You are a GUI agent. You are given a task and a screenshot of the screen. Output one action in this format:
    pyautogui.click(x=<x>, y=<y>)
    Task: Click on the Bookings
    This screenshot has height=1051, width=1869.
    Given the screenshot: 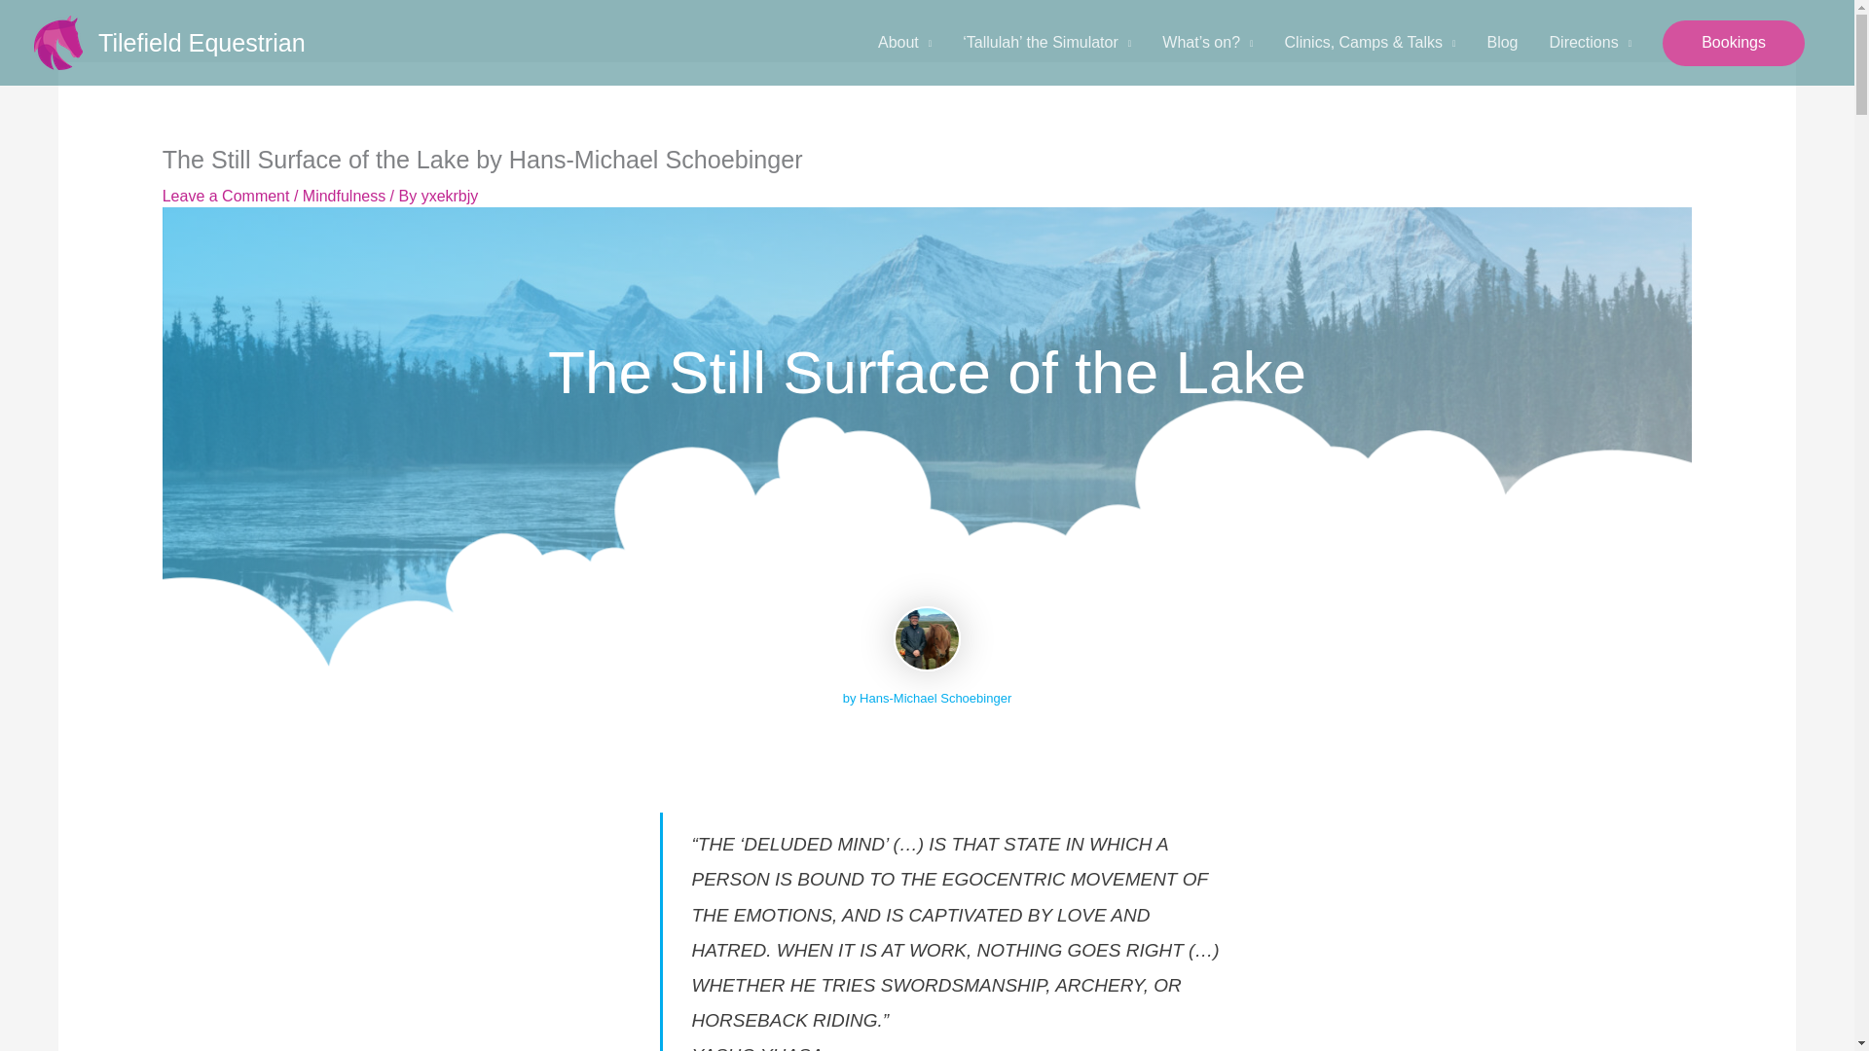 What is the action you would take?
    pyautogui.click(x=1734, y=42)
    